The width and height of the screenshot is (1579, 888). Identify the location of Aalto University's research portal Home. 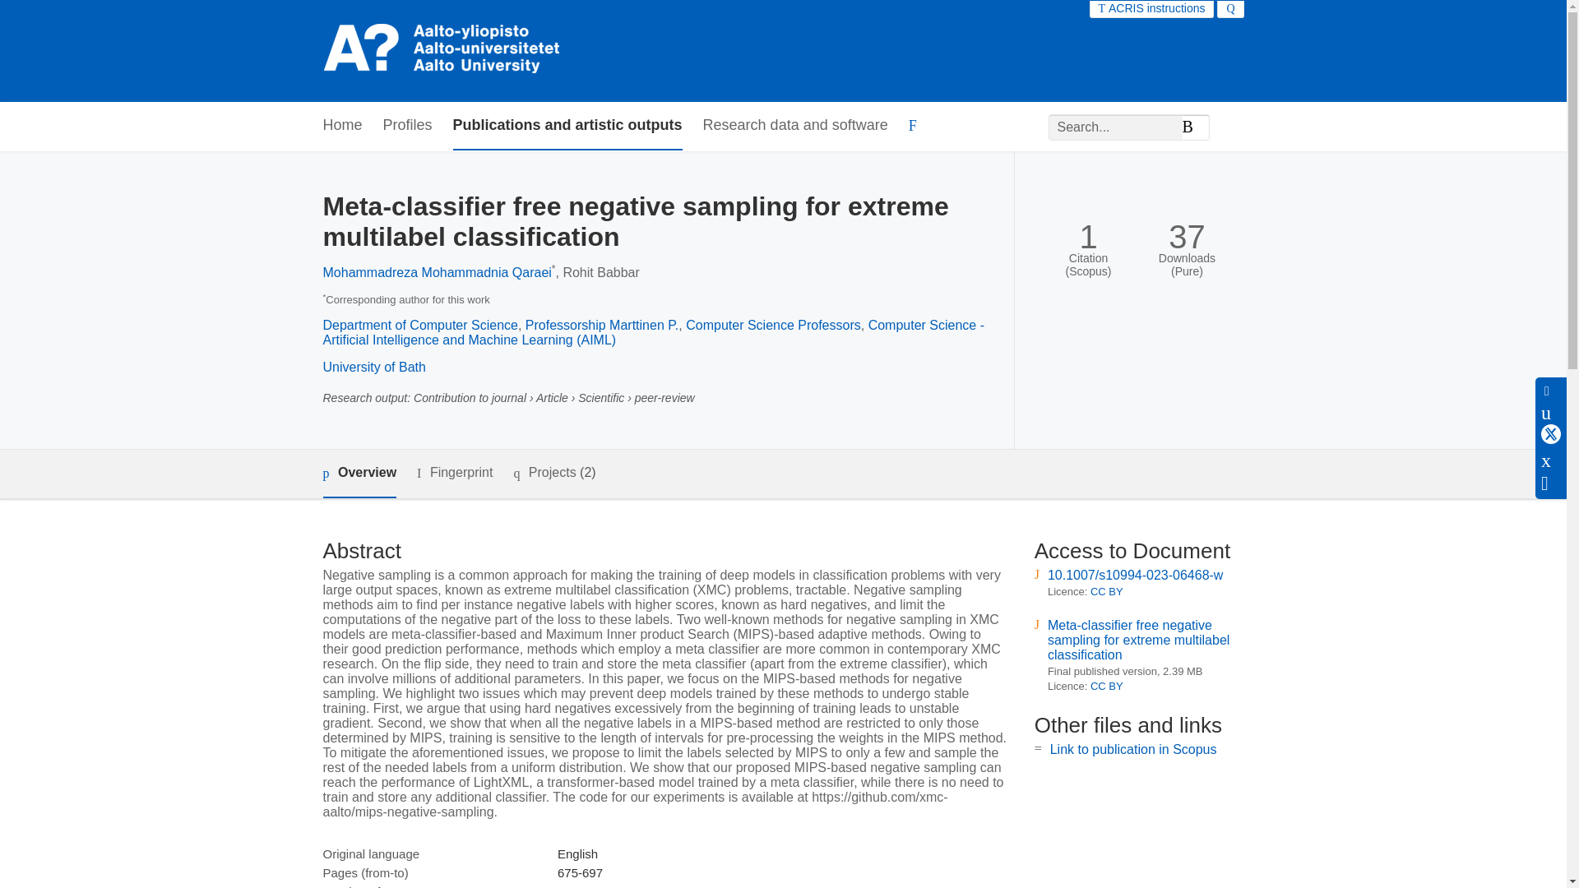
(443, 51).